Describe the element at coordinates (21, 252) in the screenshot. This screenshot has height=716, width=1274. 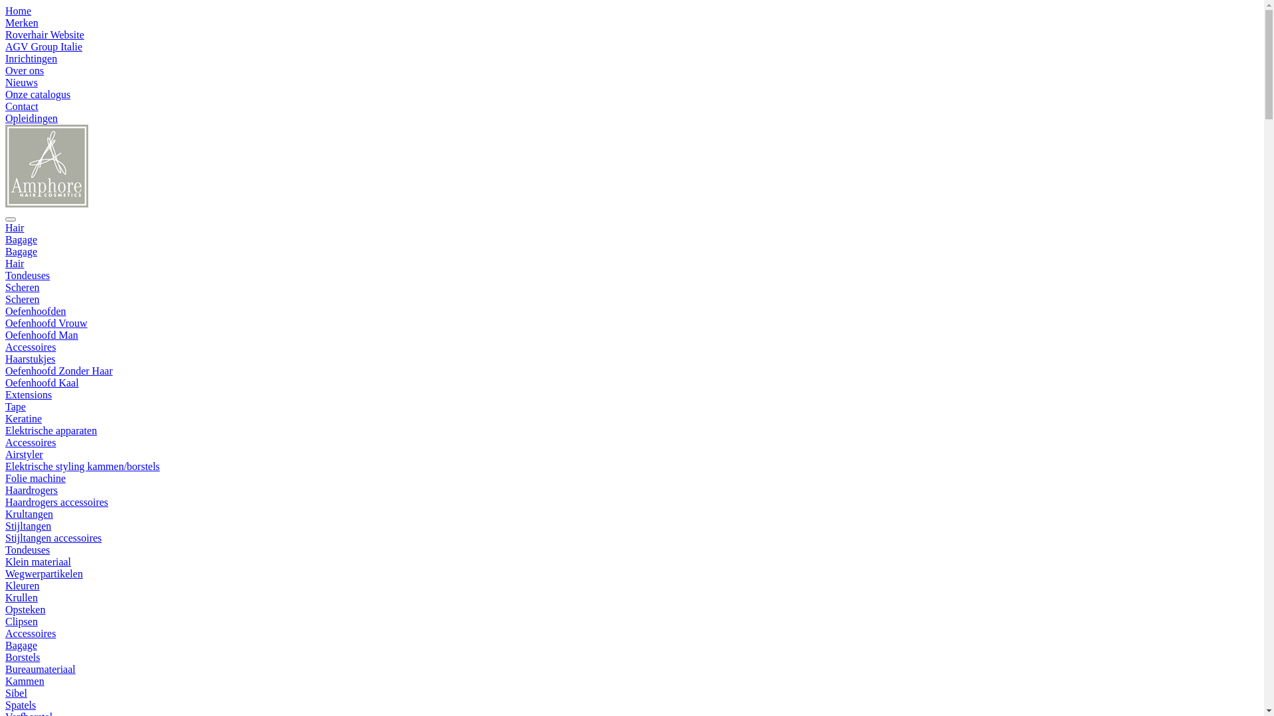
I see `Bagage` at that location.